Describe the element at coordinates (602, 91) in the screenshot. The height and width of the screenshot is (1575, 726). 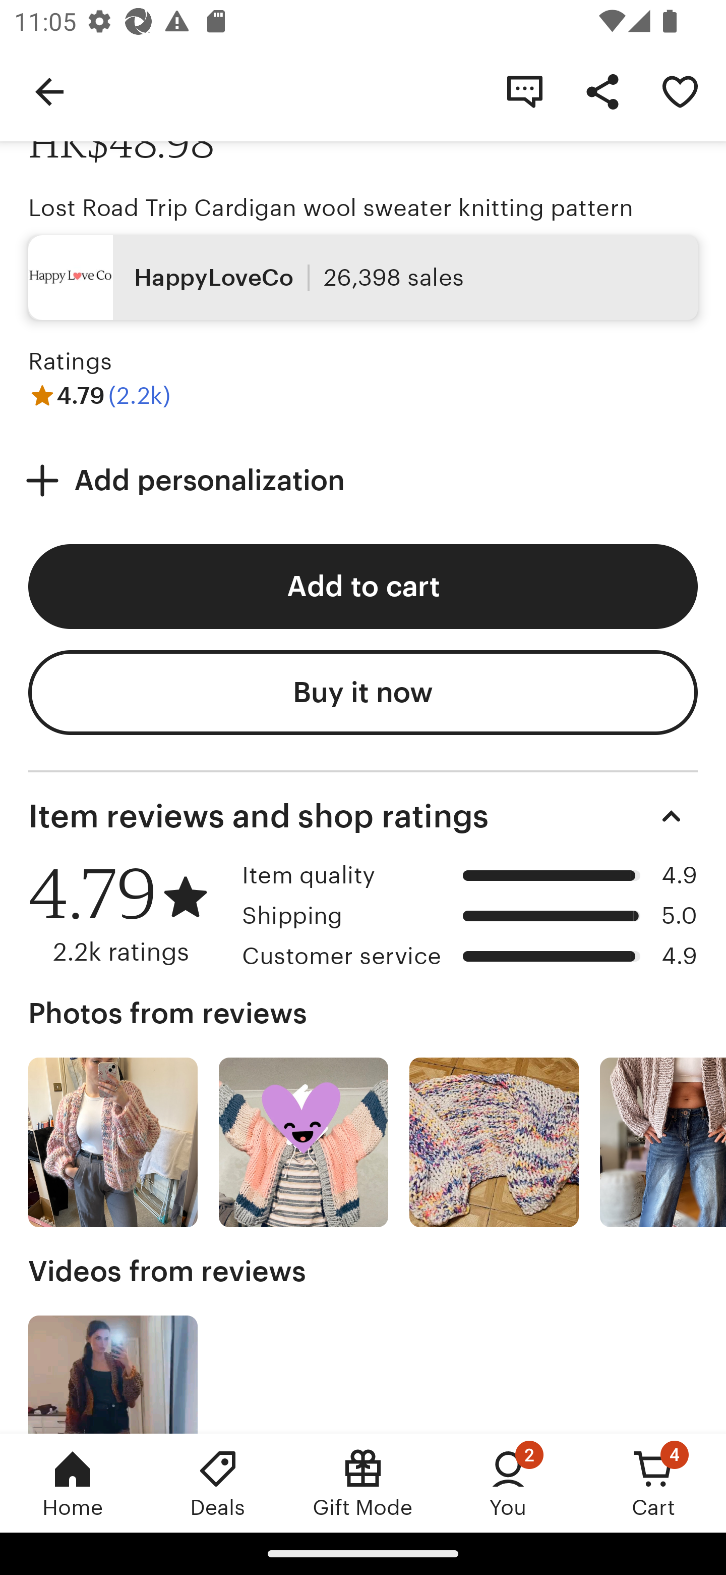
I see `Share` at that location.